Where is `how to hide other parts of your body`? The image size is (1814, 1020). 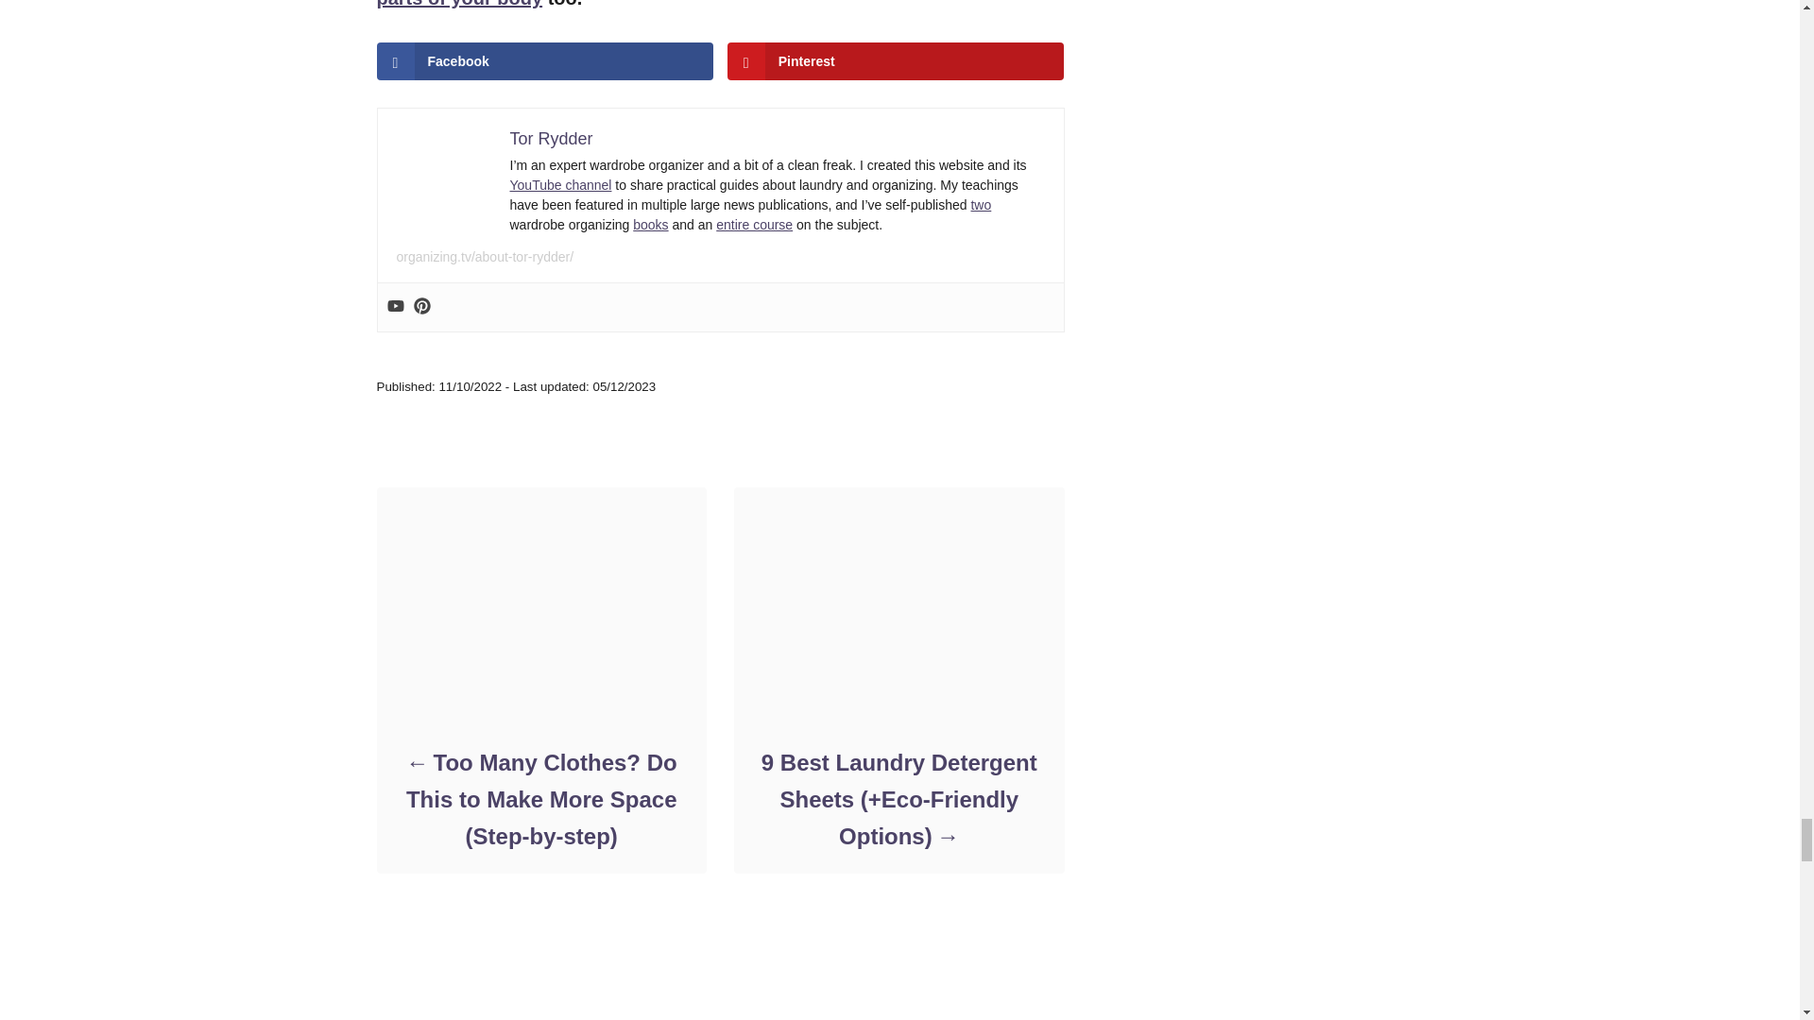 how to hide other parts of your body is located at coordinates (695, 4).